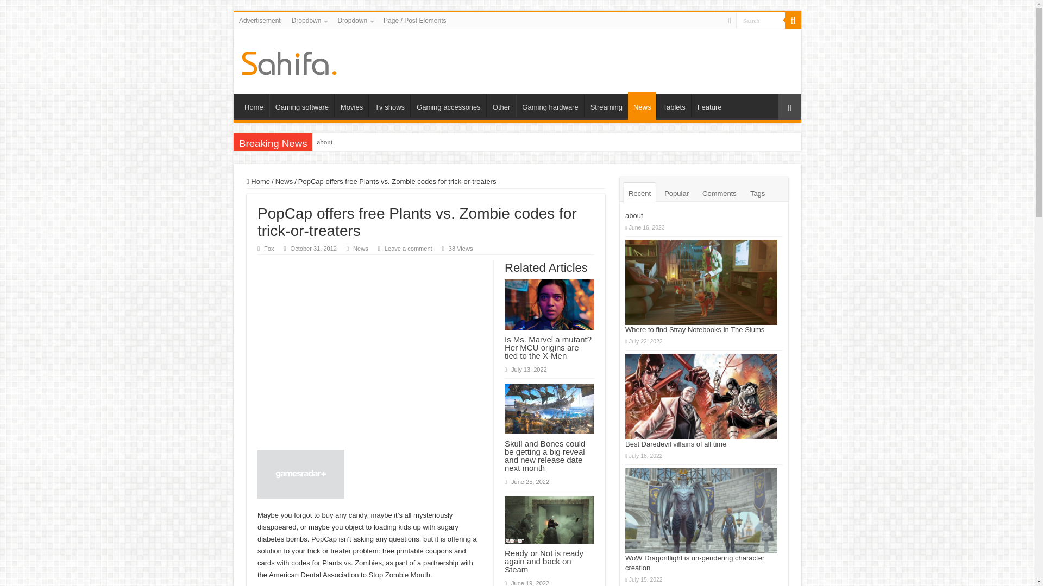  What do you see at coordinates (501, 105) in the screenshot?
I see `Other` at bounding box center [501, 105].